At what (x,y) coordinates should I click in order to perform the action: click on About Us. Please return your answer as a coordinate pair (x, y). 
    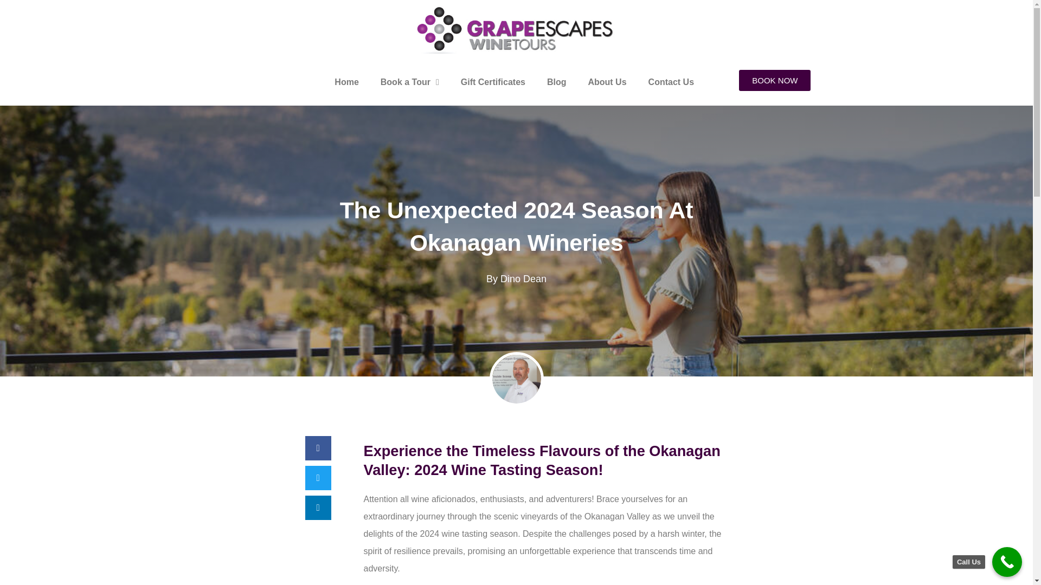
    Looking at the image, I should click on (607, 82).